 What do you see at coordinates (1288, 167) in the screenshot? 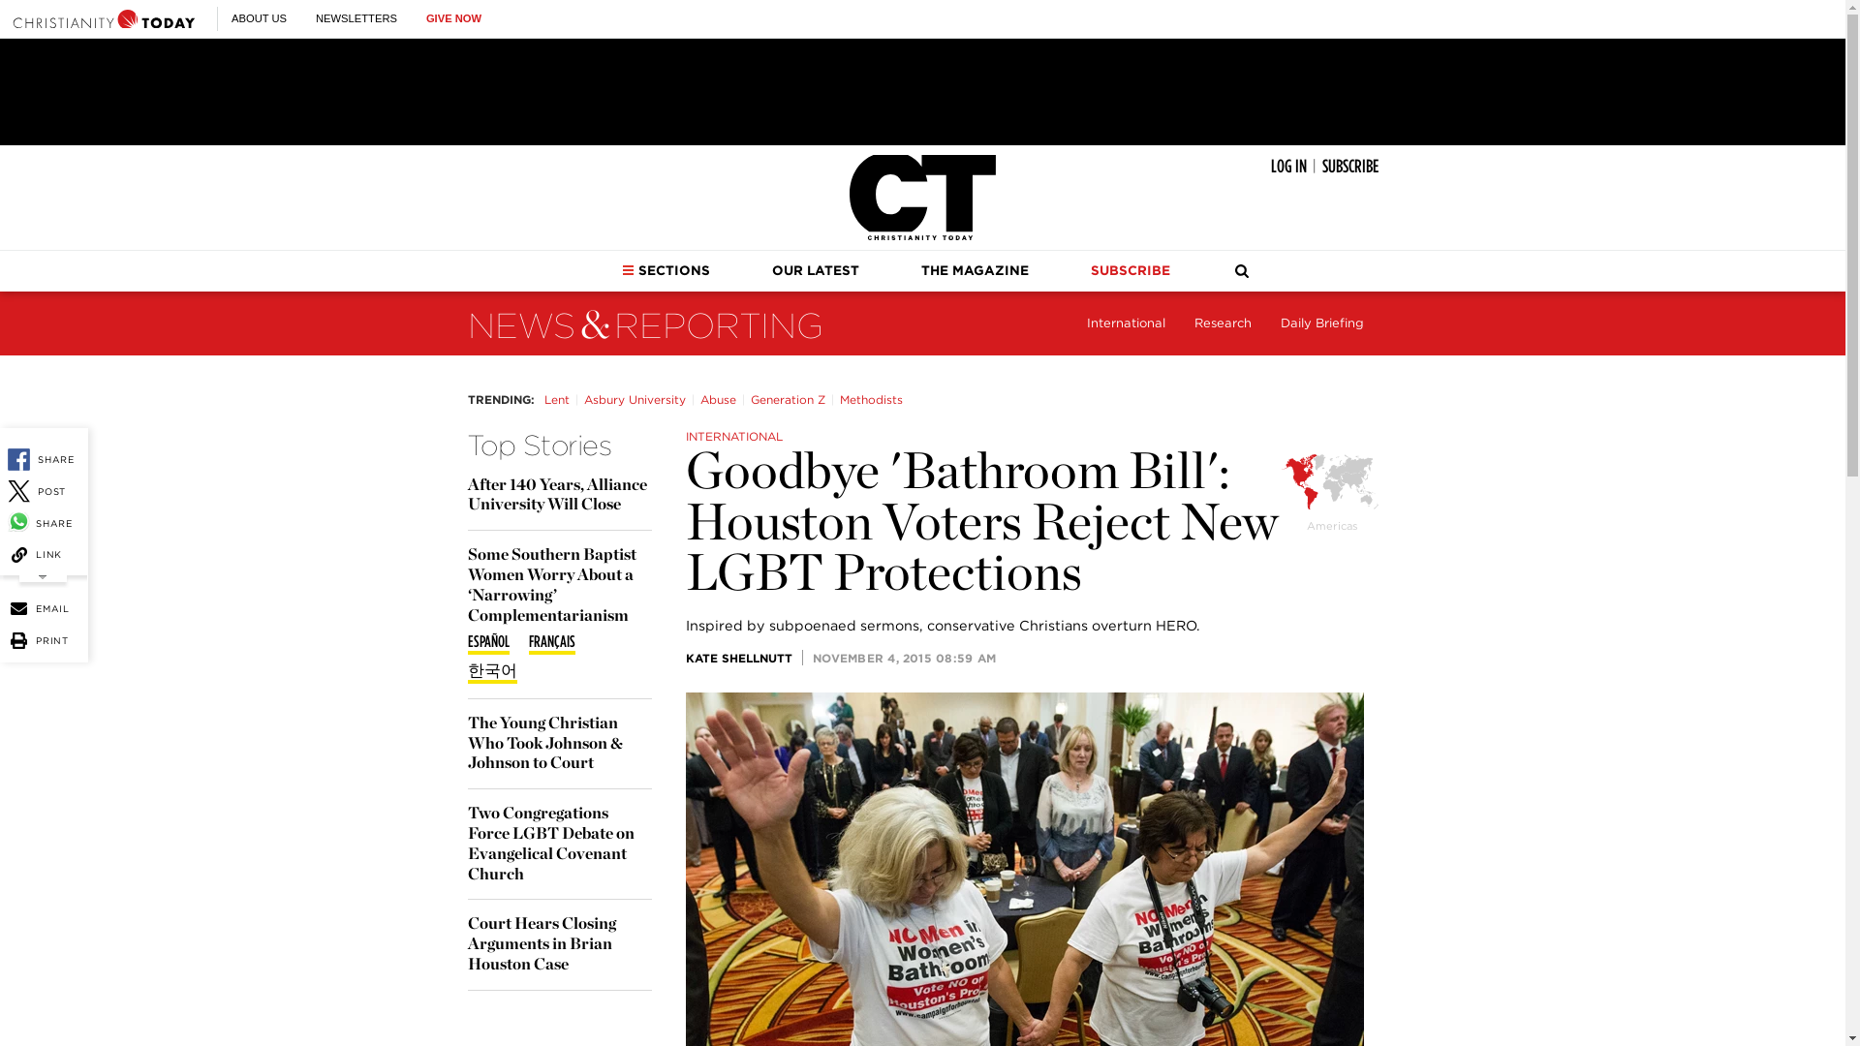
I see `LOG IN` at bounding box center [1288, 167].